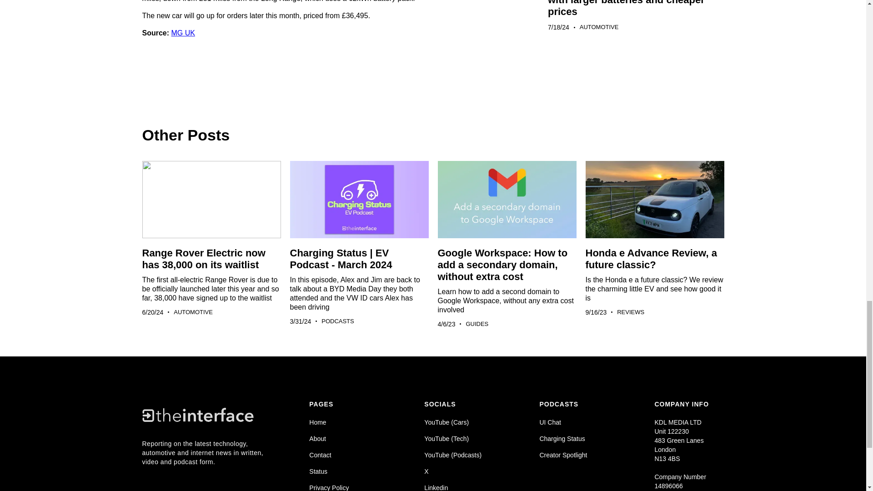 This screenshot has width=873, height=491. Describe the element at coordinates (651, 259) in the screenshot. I see `Honda e Advance Review, a future classic?` at that location.